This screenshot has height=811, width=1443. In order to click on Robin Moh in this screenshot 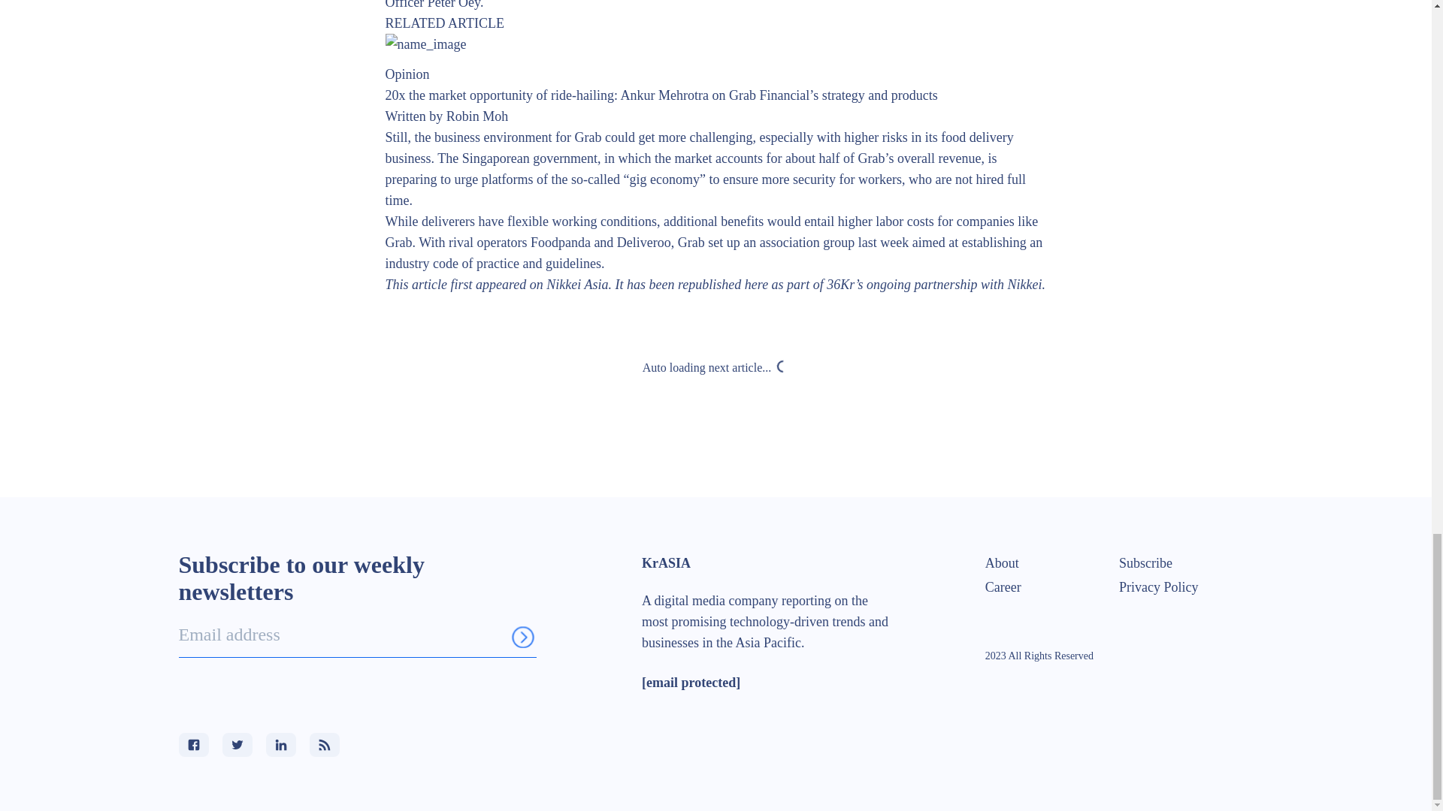, I will do `click(477, 116)`.